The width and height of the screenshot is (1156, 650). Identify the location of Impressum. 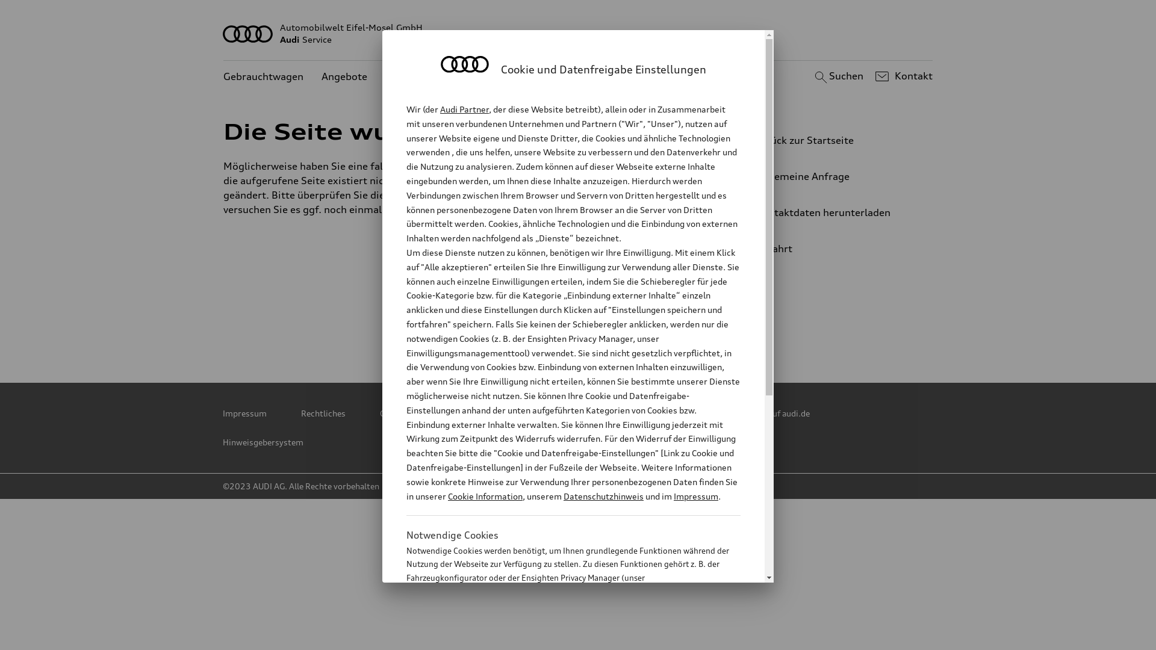
(696, 496).